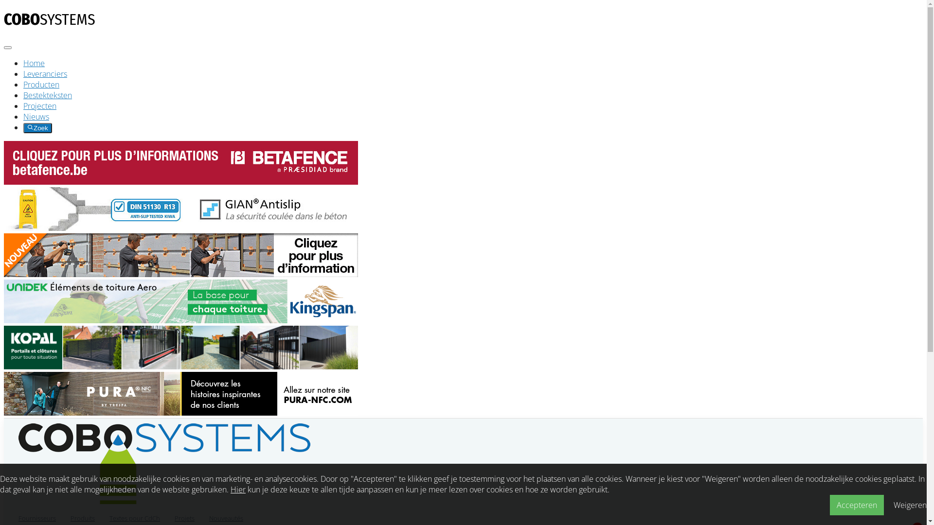 The height and width of the screenshot is (525, 934). I want to click on Bestekteksten, so click(48, 95).